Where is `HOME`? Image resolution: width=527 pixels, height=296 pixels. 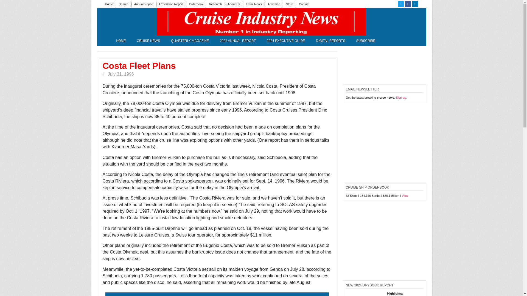
HOME is located at coordinates (121, 41).